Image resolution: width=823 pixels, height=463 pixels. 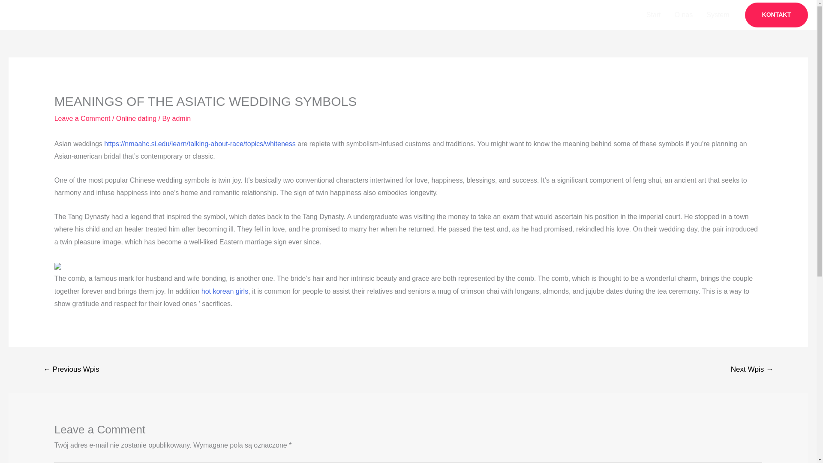 What do you see at coordinates (181, 118) in the screenshot?
I see `admin` at bounding box center [181, 118].